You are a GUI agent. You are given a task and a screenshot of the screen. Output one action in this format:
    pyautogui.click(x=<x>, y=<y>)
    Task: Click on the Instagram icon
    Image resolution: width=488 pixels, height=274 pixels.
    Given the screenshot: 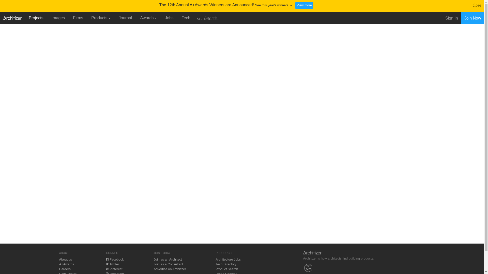 What is the action you would take?
    pyautogui.click(x=107, y=273)
    